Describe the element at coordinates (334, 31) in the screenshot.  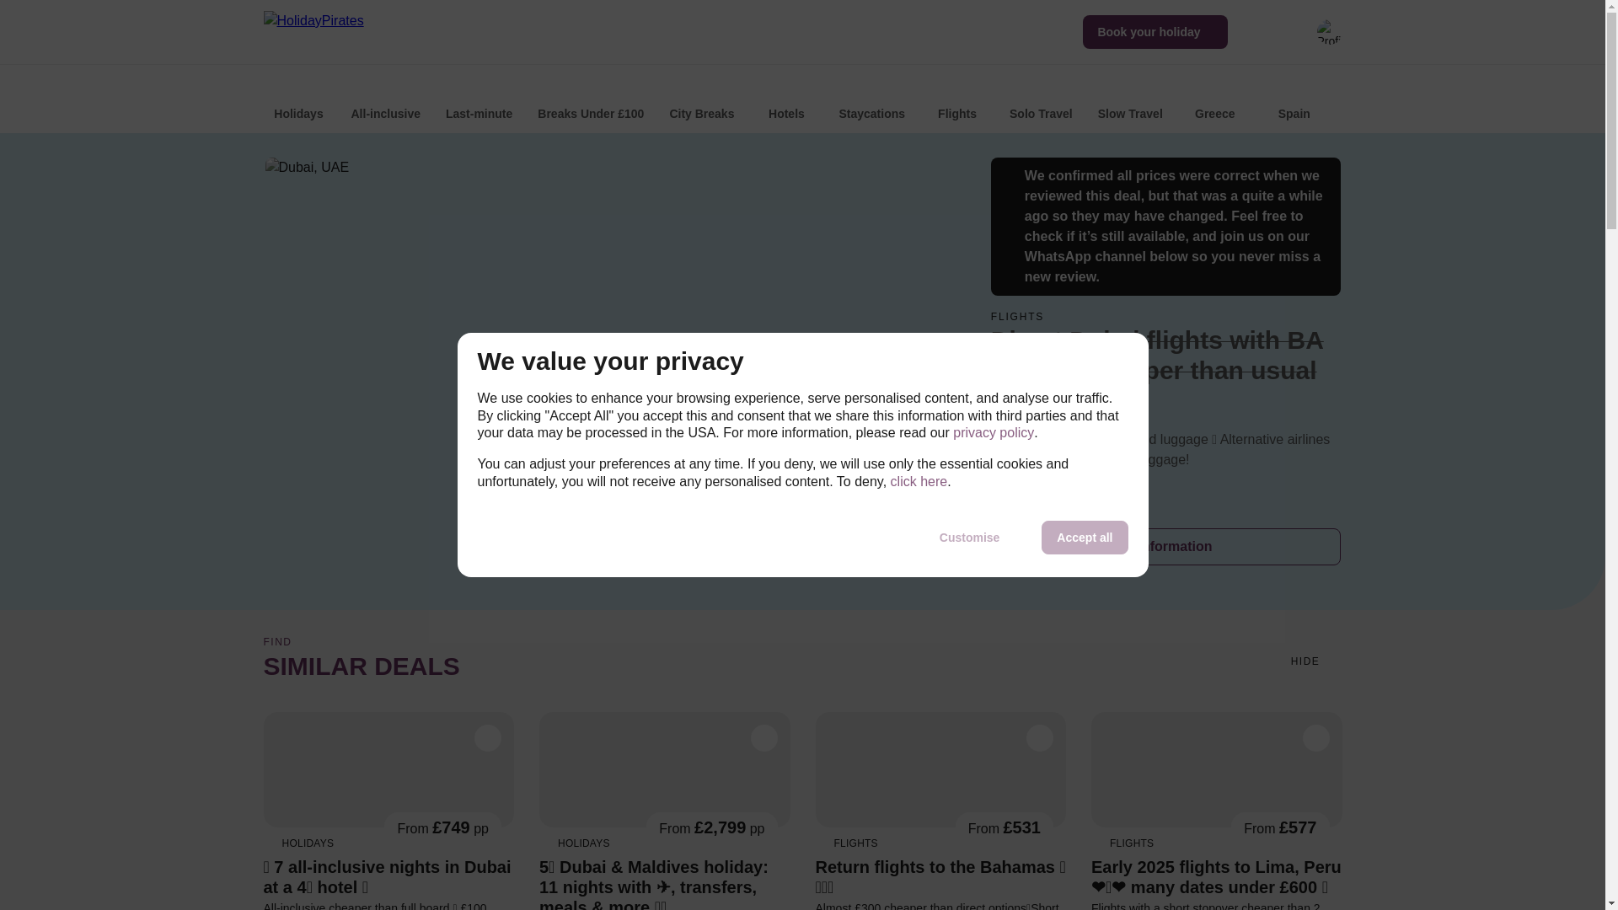
I see `HolidayPirates` at that location.